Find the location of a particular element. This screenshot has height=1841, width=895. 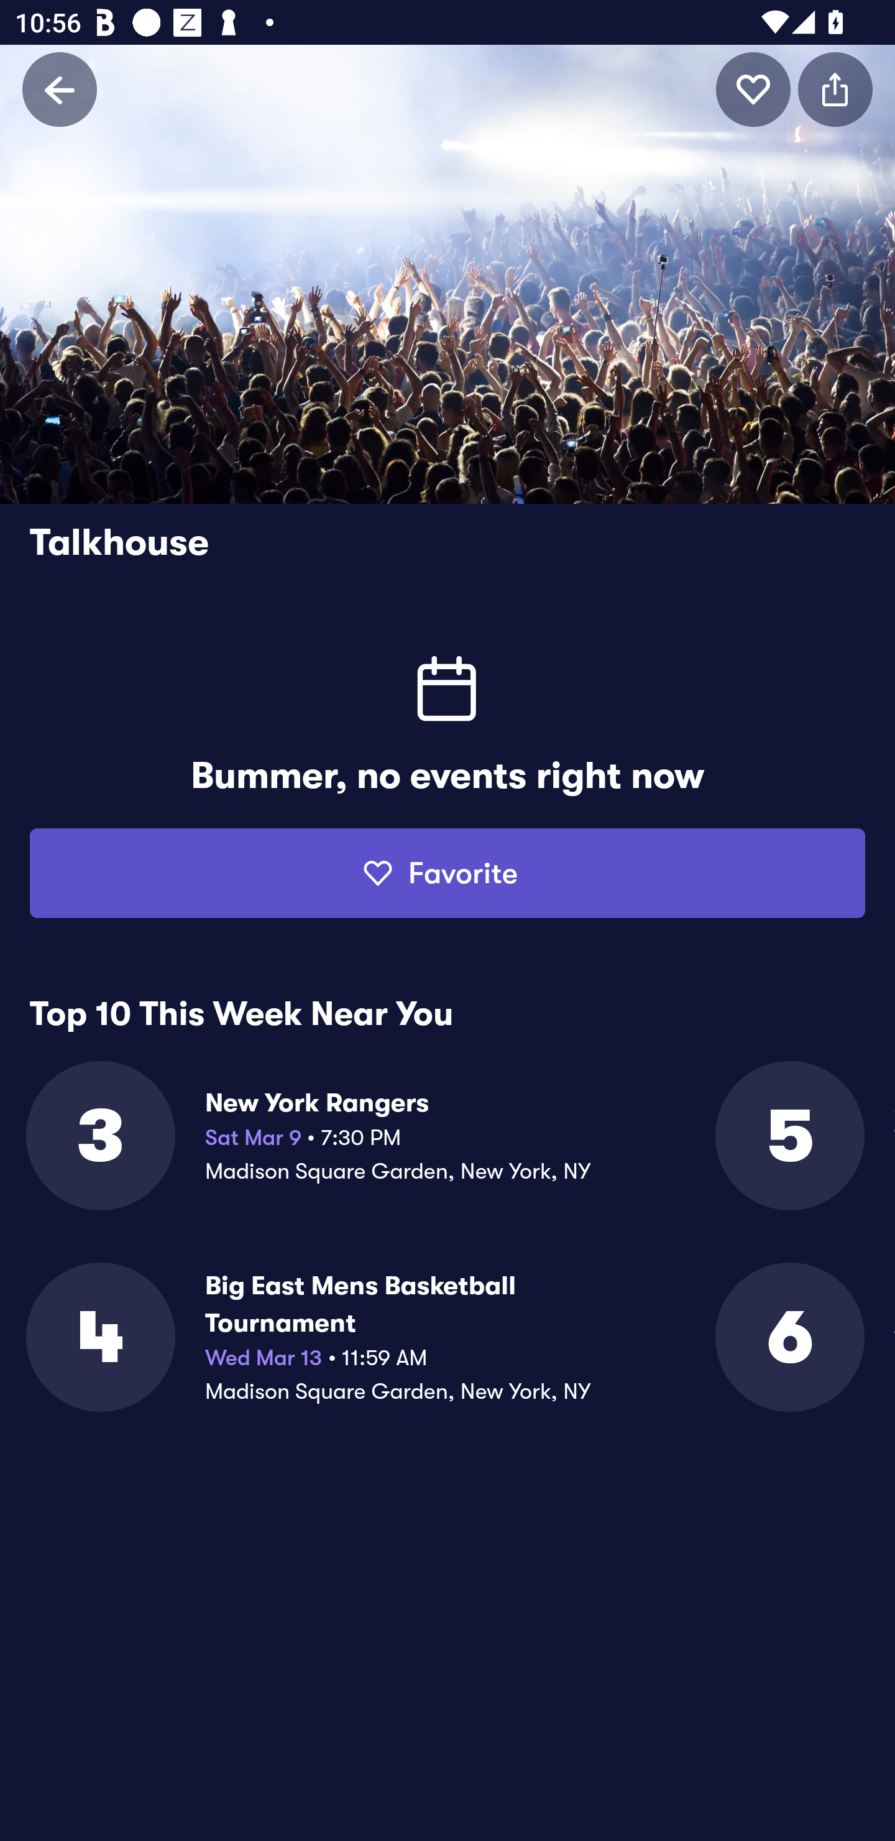

Favorite is located at coordinates (447, 873).